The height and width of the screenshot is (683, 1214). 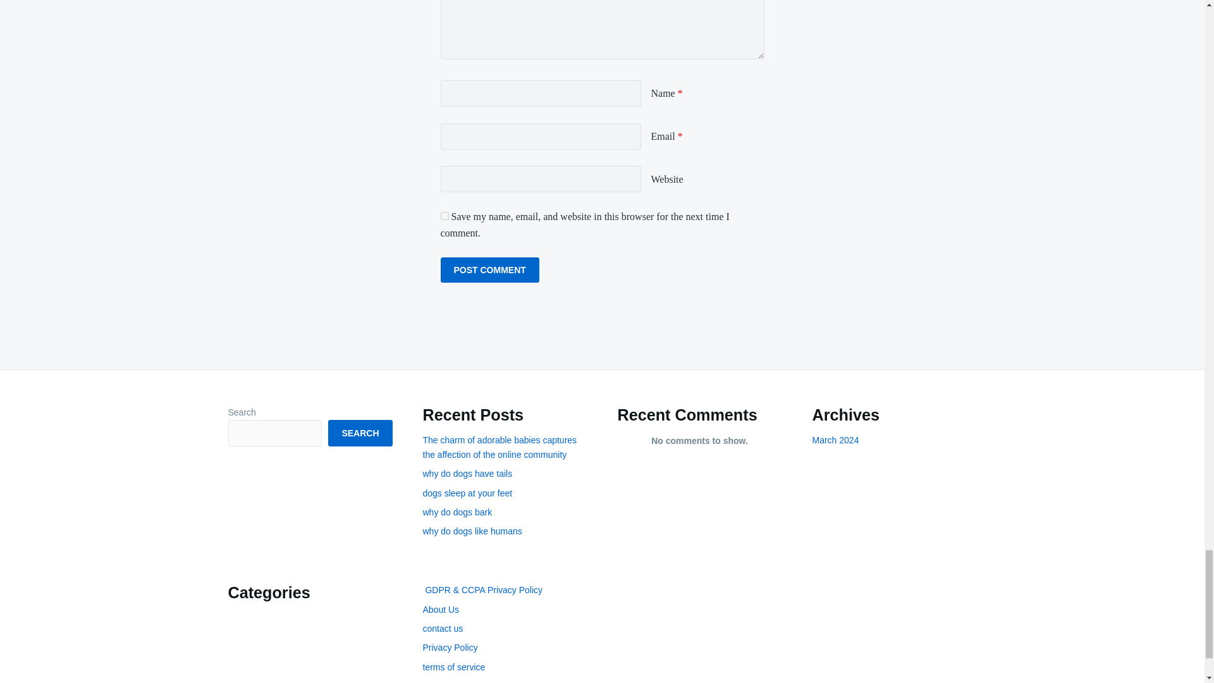 I want to click on About Us, so click(x=440, y=610).